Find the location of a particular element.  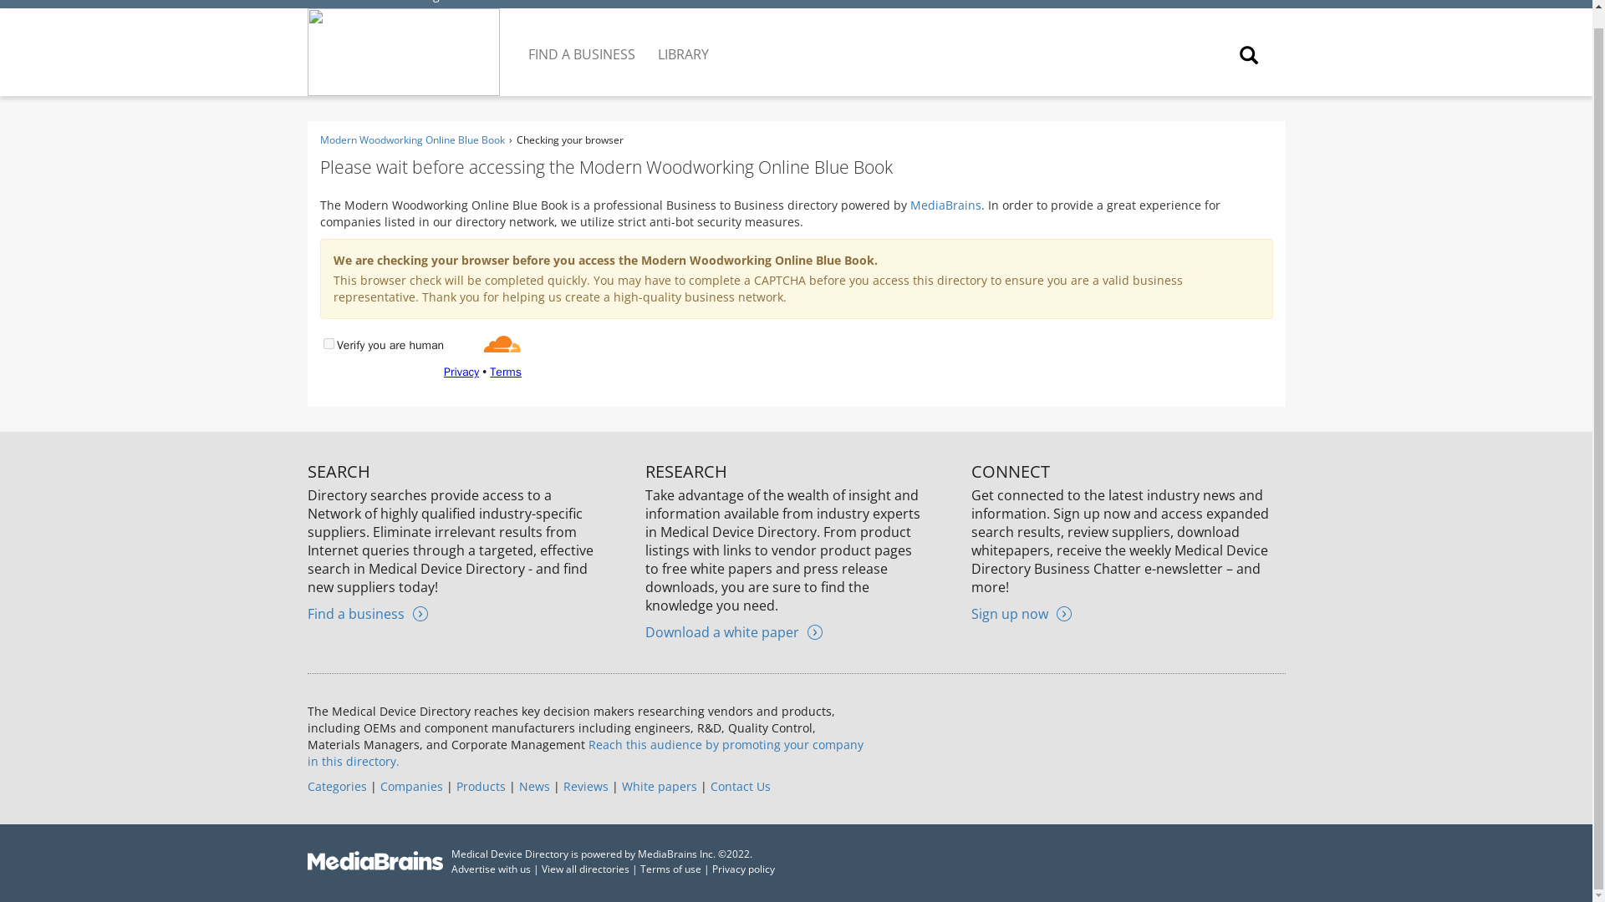

White papers is located at coordinates (659, 787).